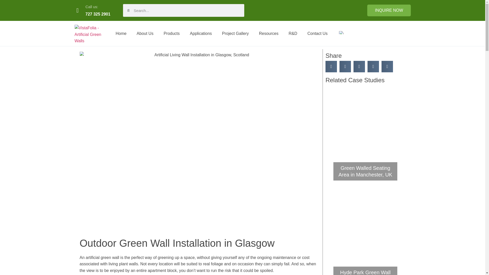 This screenshot has width=489, height=275. I want to click on INQUIRE NOW, so click(389, 10).